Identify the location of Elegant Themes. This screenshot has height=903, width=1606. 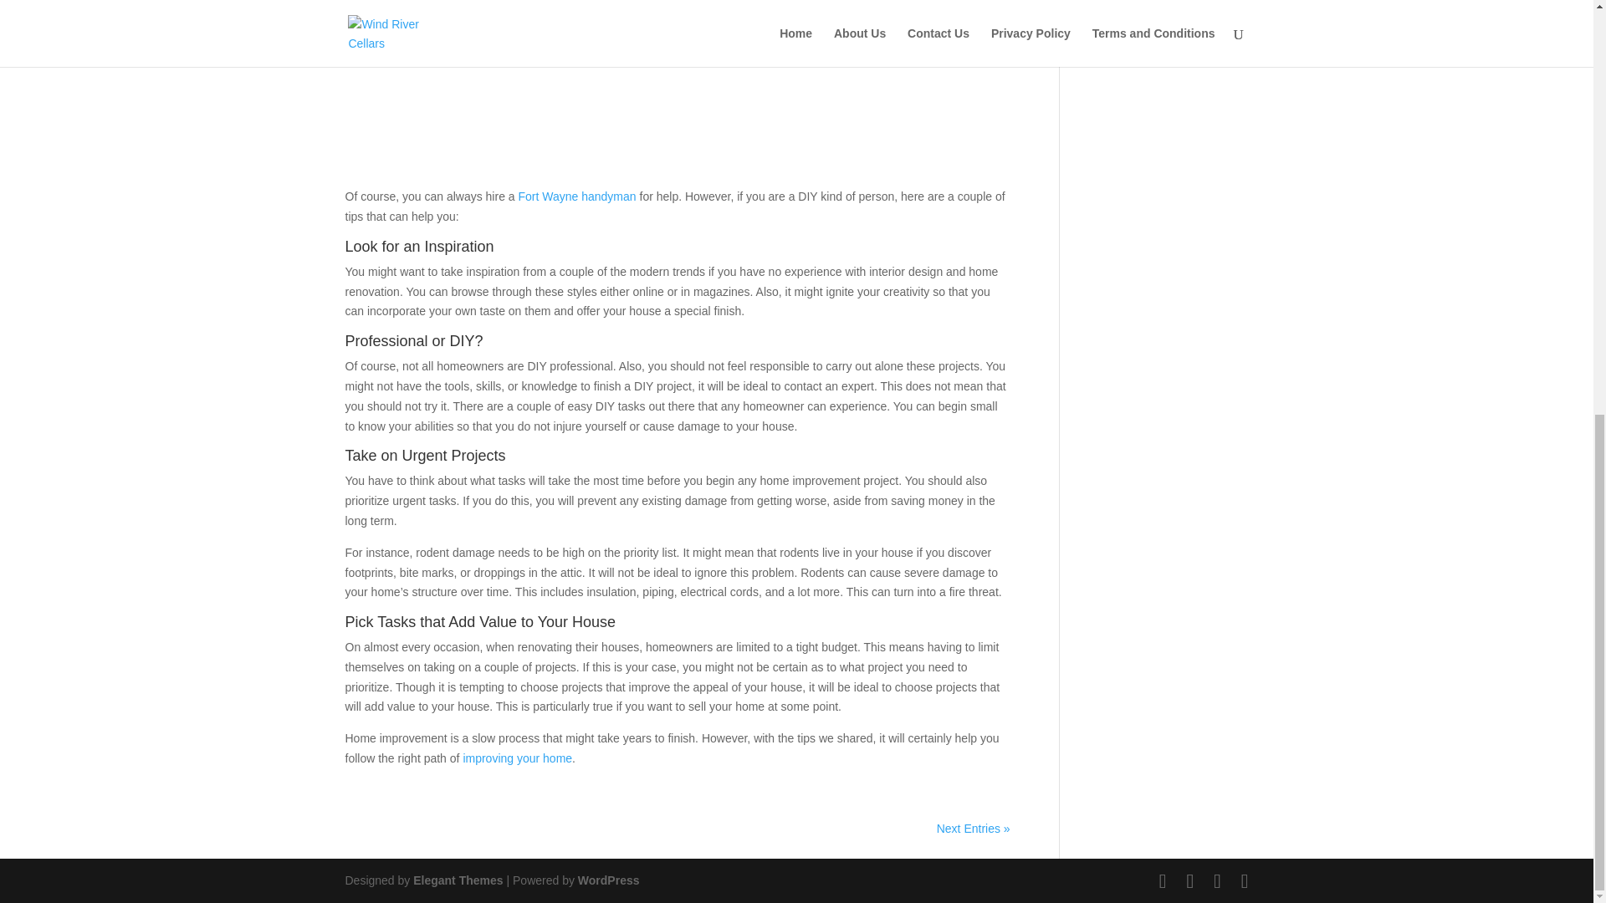
(457, 880).